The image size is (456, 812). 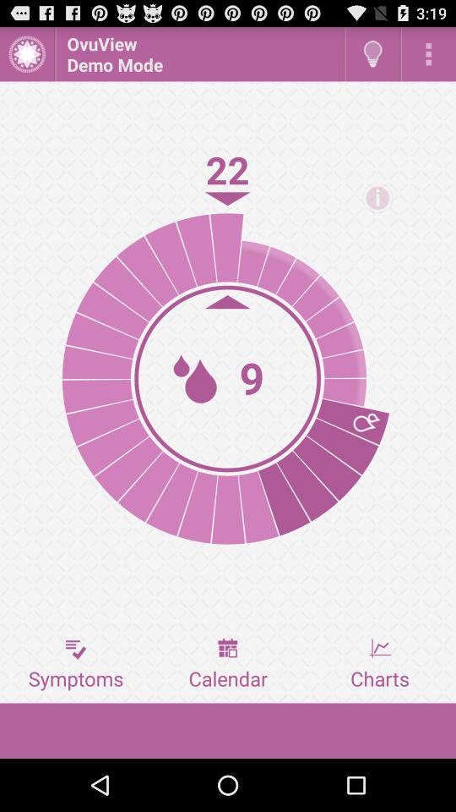 What do you see at coordinates (429, 54) in the screenshot?
I see `open options` at bounding box center [429, 54].